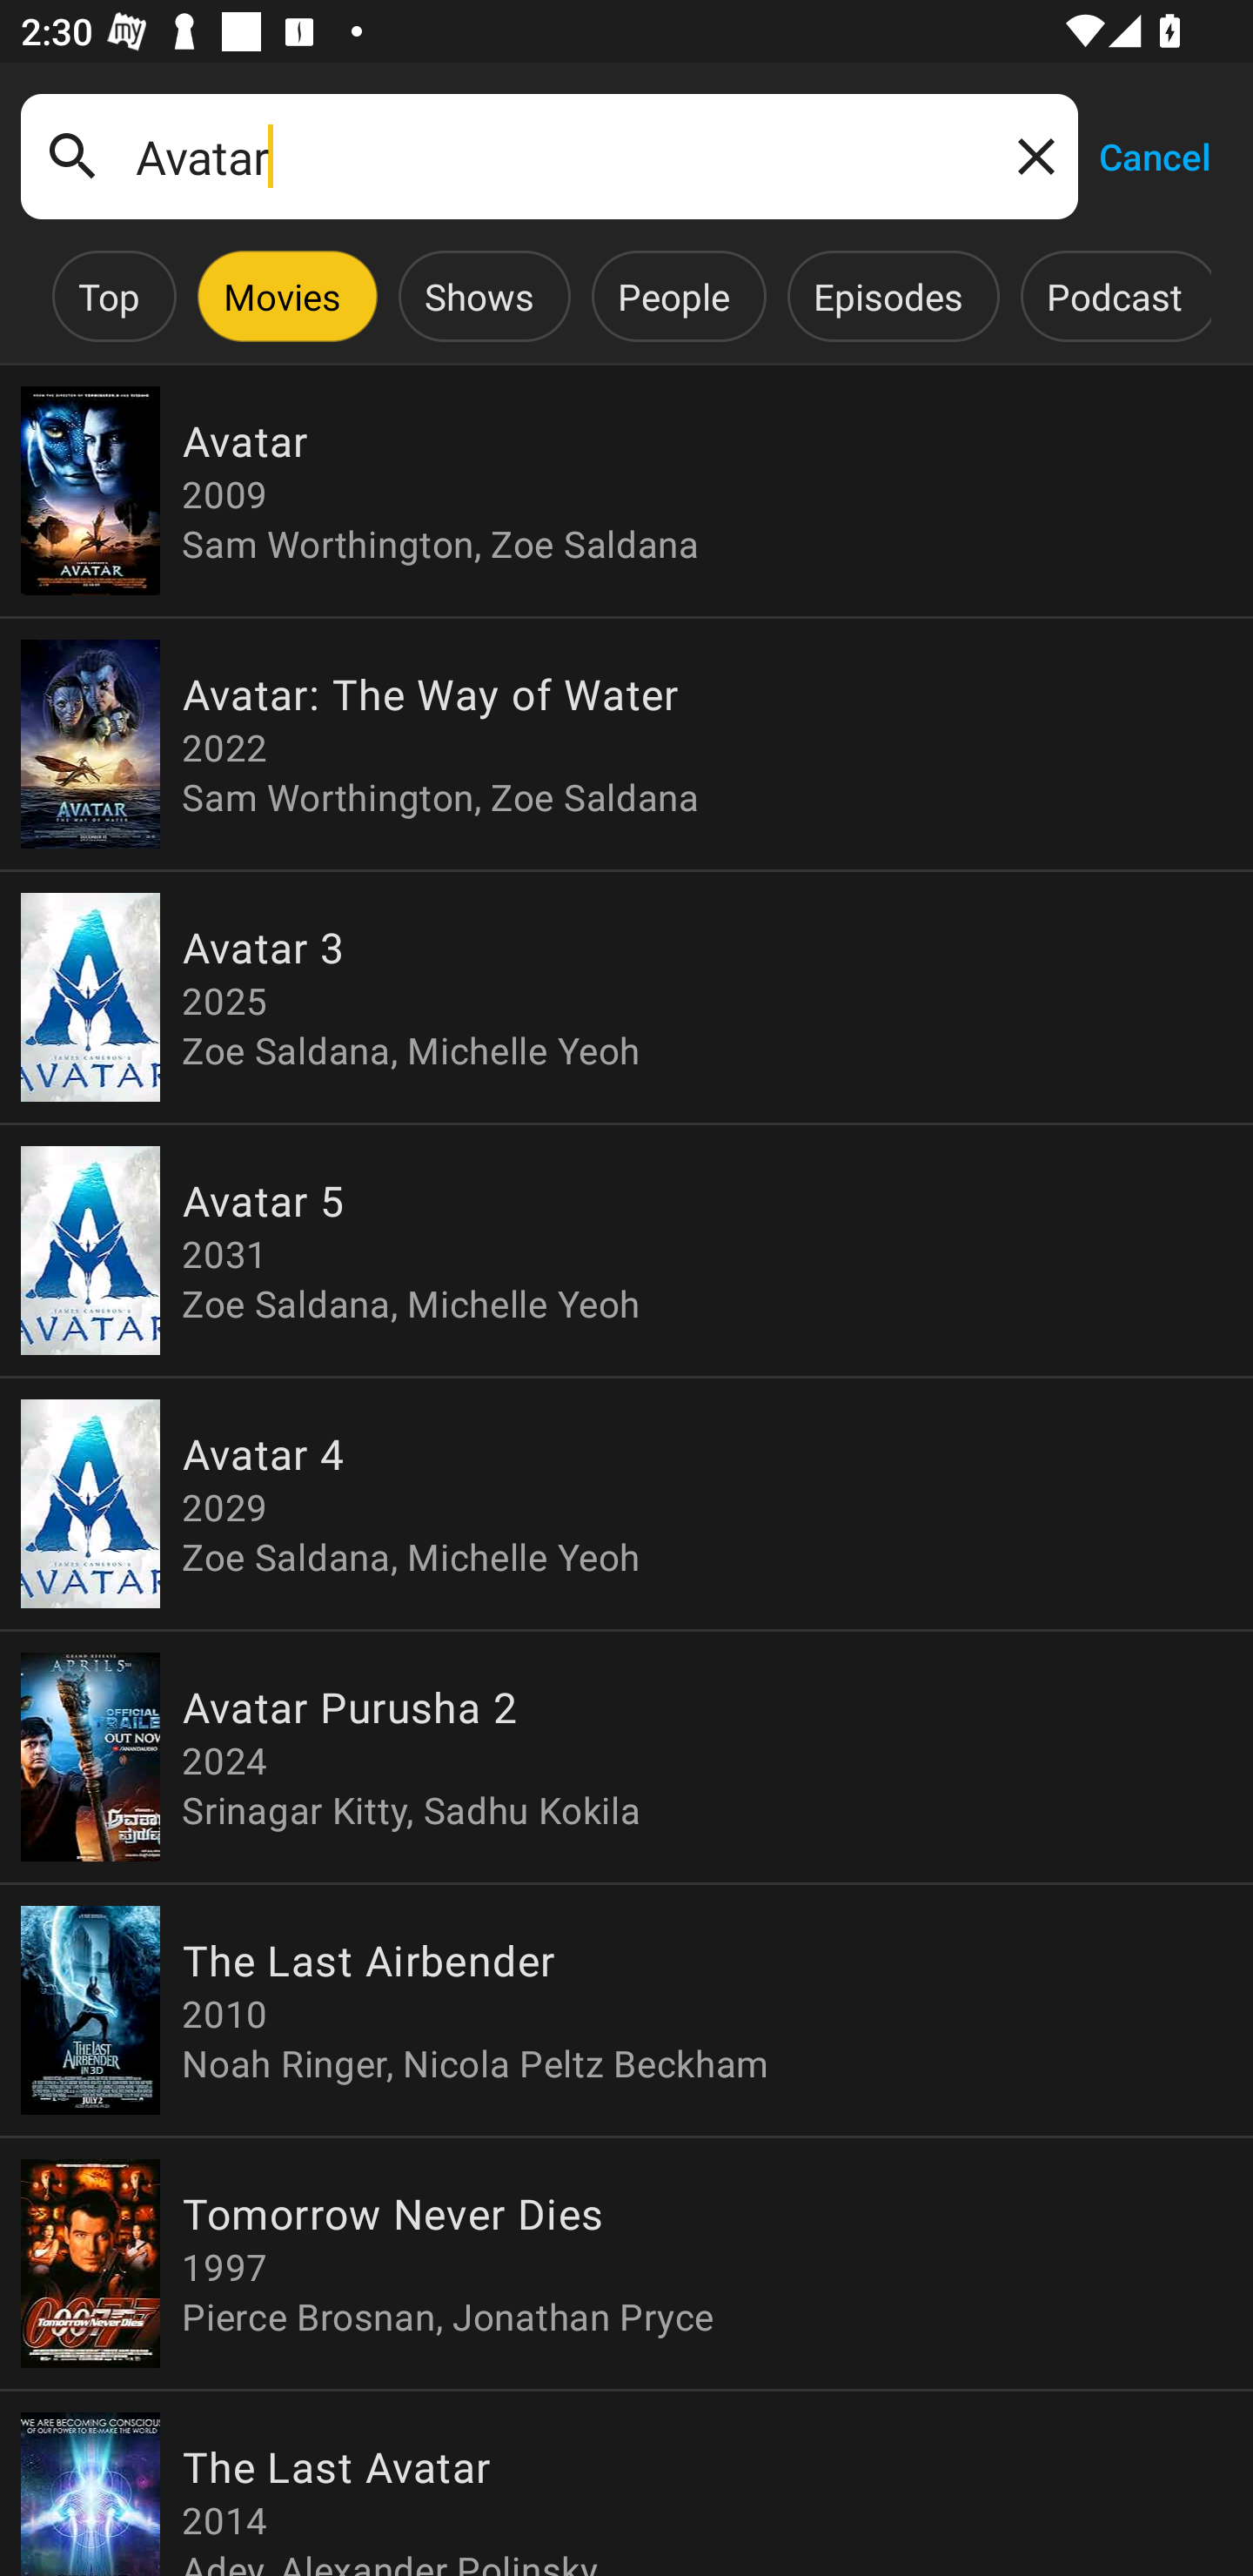 This screenshot has width=1253, height=2576. I want to click on Clear query, so click(1030, 155).